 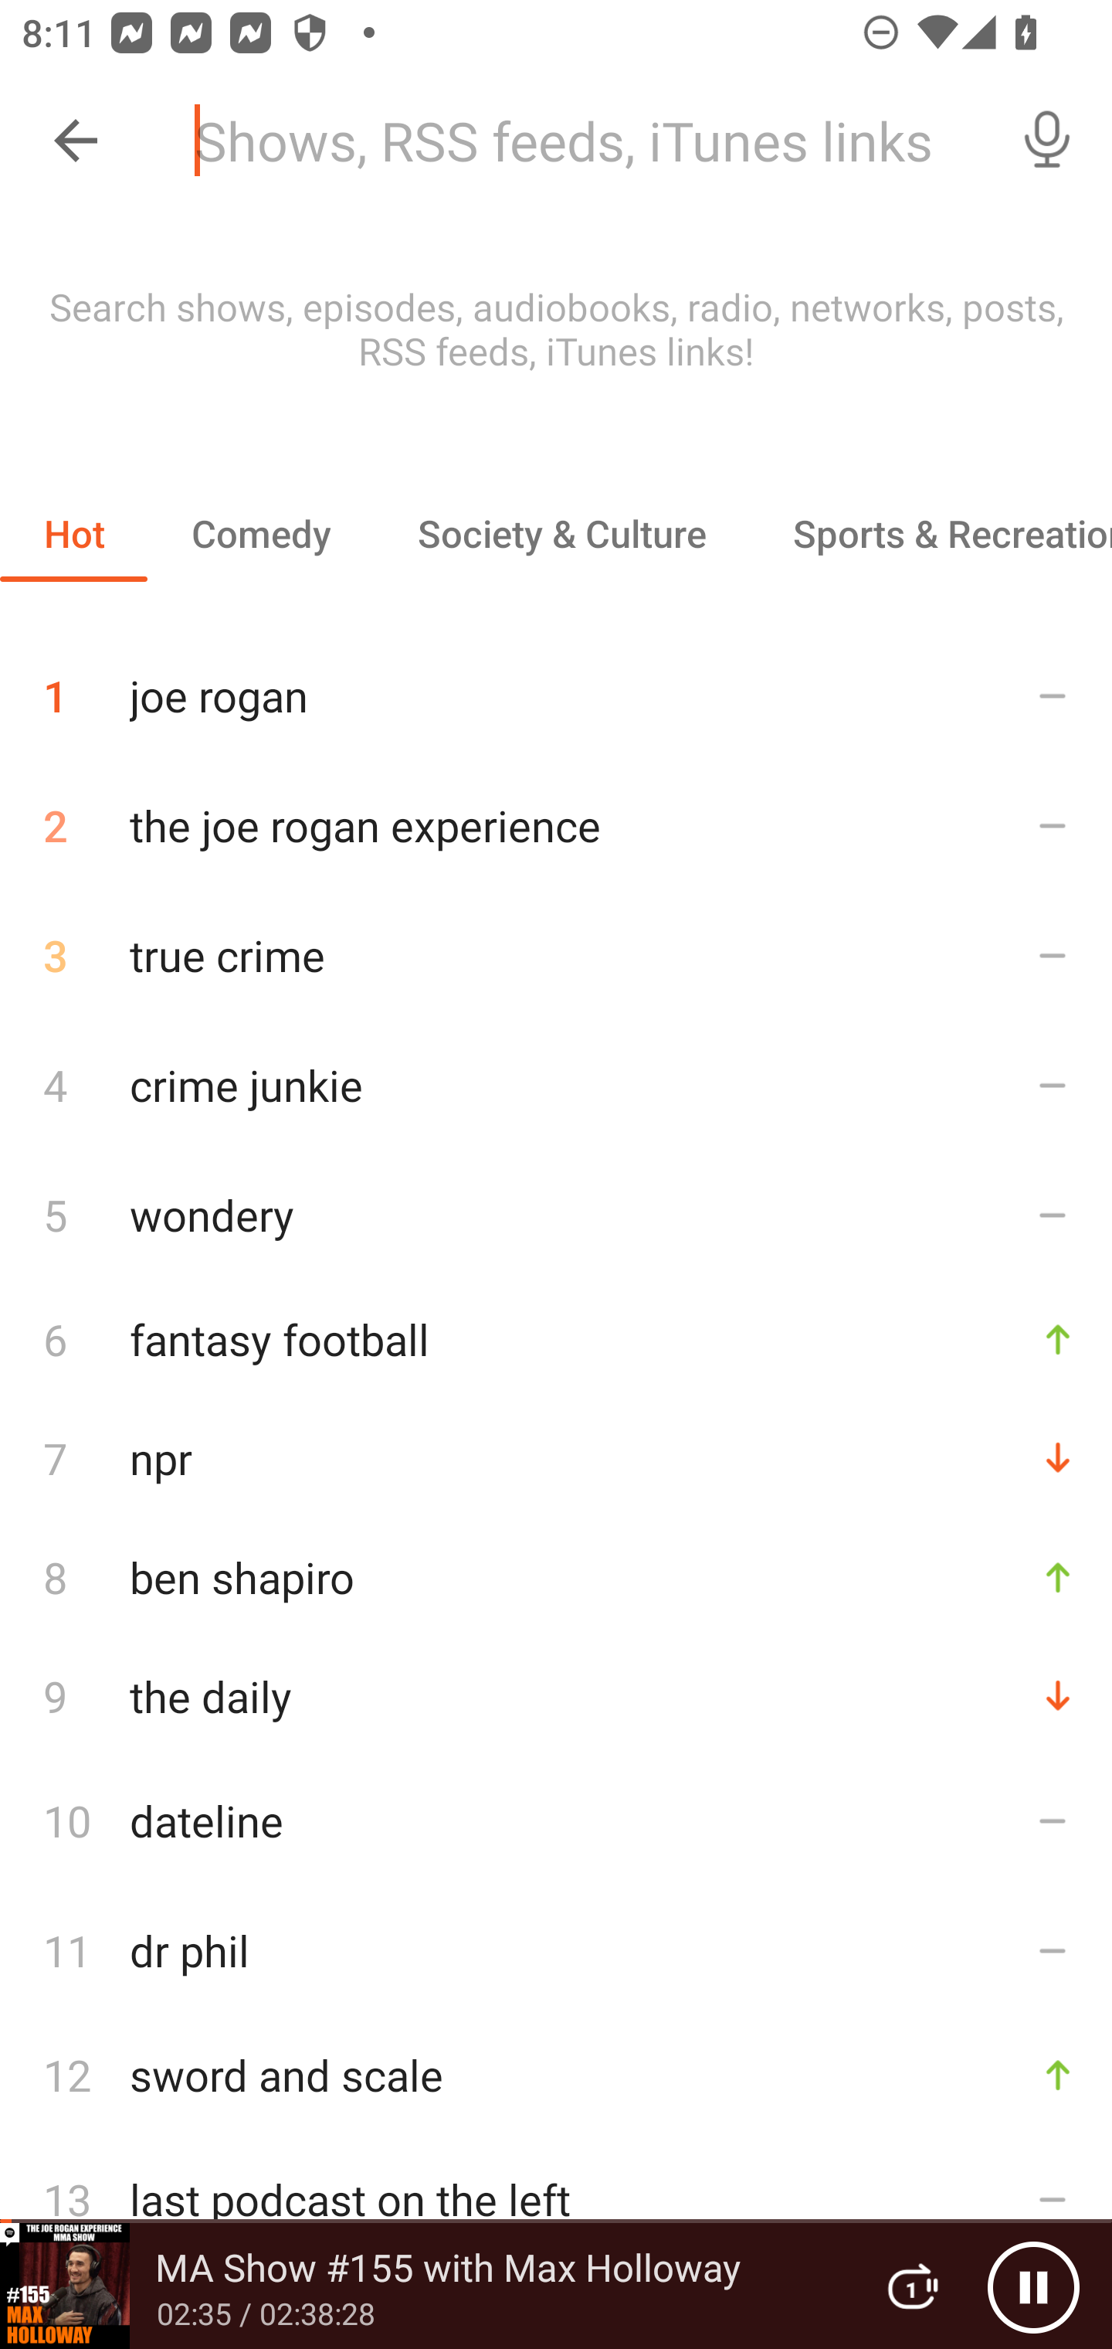 What do you see at coordinates (260, 533) in the screenshot?
I see `Comedy` at bounding box center [260, 533].